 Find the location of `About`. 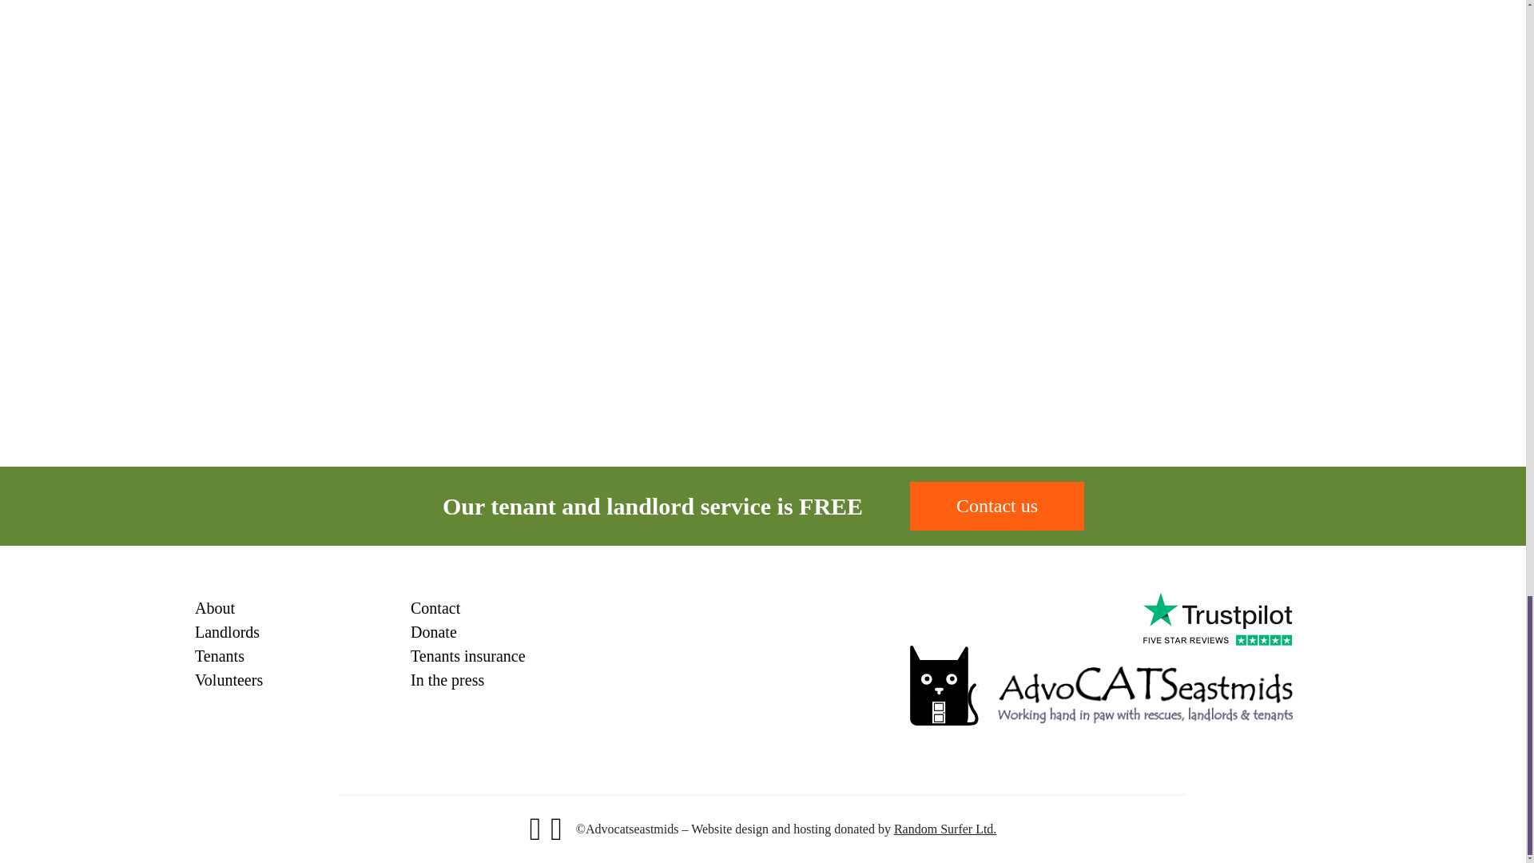

About is located at coordinates (214, 607).